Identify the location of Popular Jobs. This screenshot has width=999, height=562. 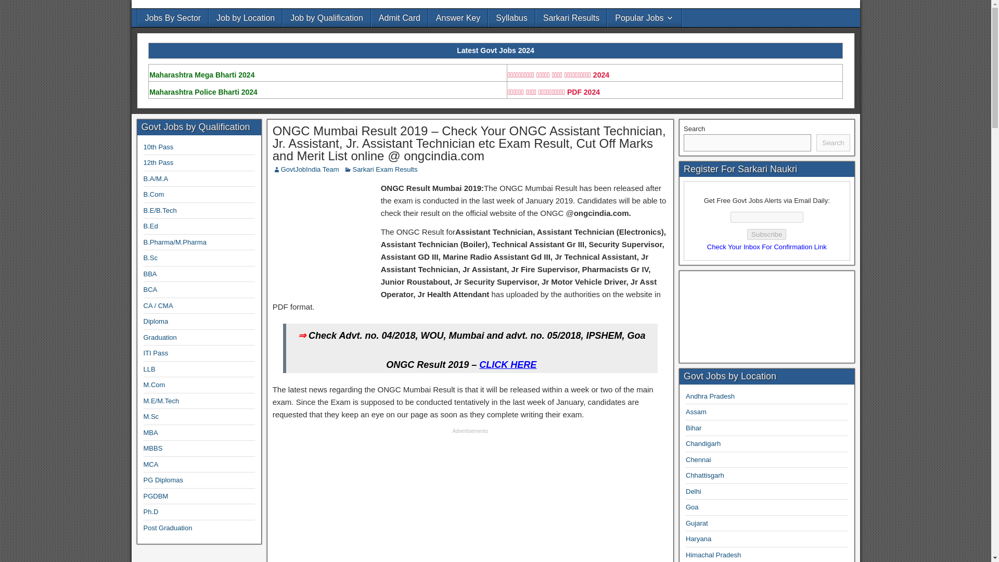
(644, 18).